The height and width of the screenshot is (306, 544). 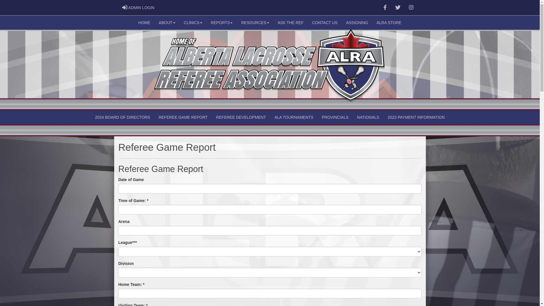 What do you see at coordinates (325, 23) in the screenshot?
I see `CONTACT US` at bounding box center [325, 23].